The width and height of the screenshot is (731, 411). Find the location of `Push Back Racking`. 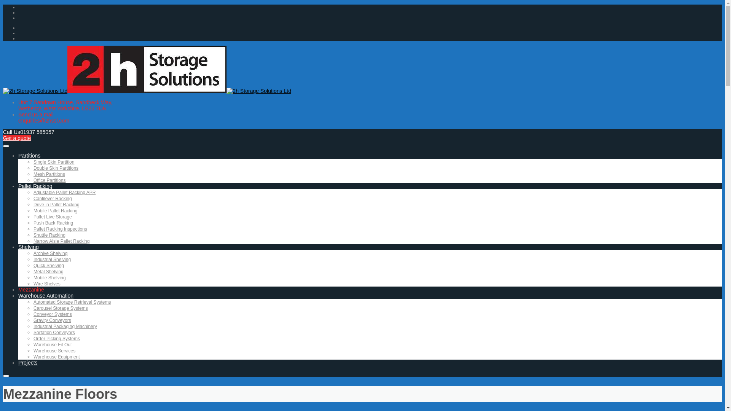

Push Back Racking is located at coordinates (53, 223).